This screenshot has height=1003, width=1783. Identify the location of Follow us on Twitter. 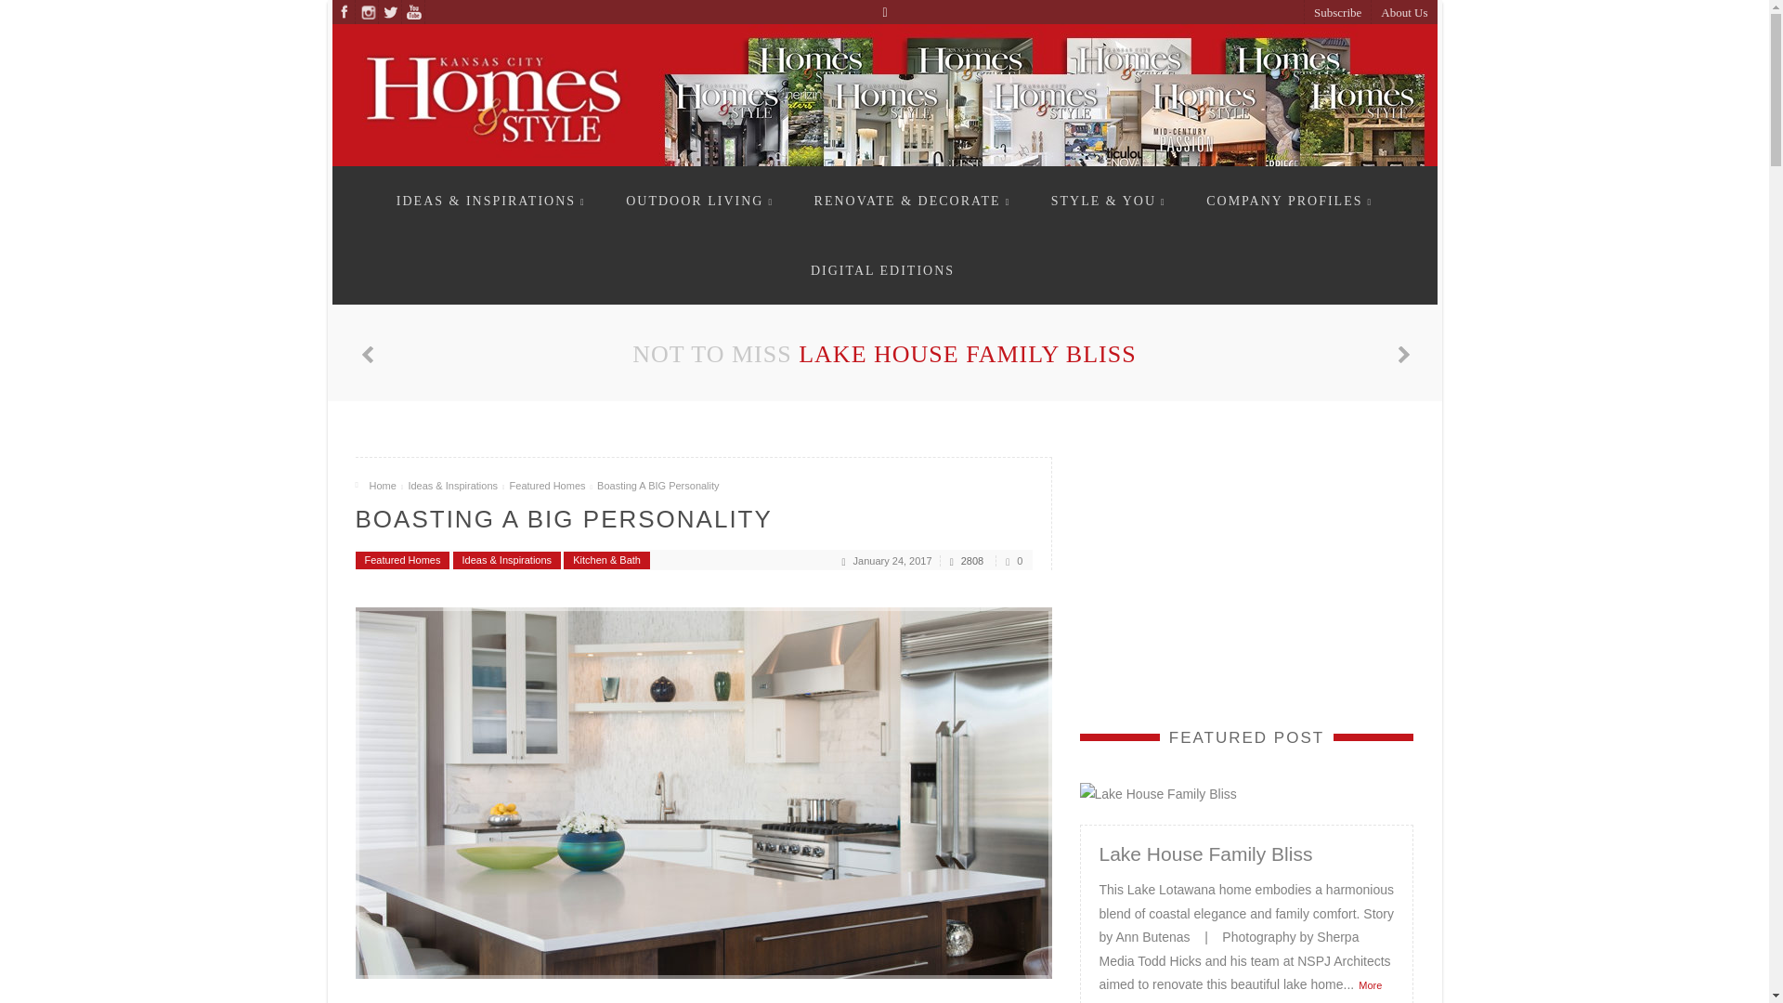
(390, 11).